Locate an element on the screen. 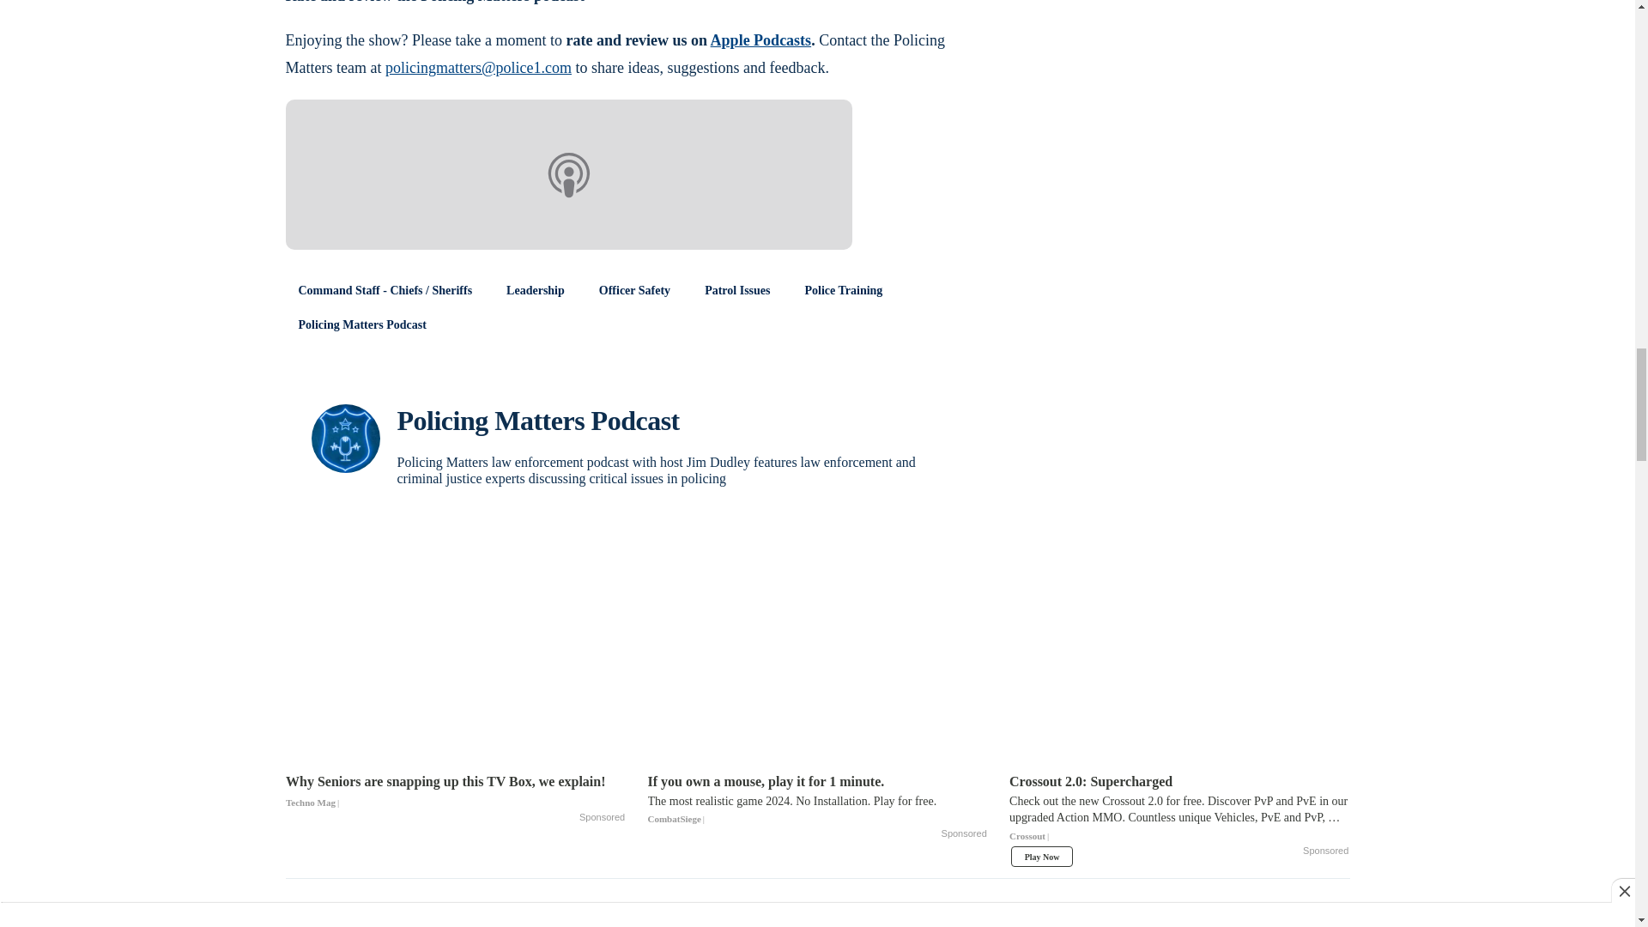  Why Seniors are snapping up this TV Box, we explain! is located at coordinates (455, 791).